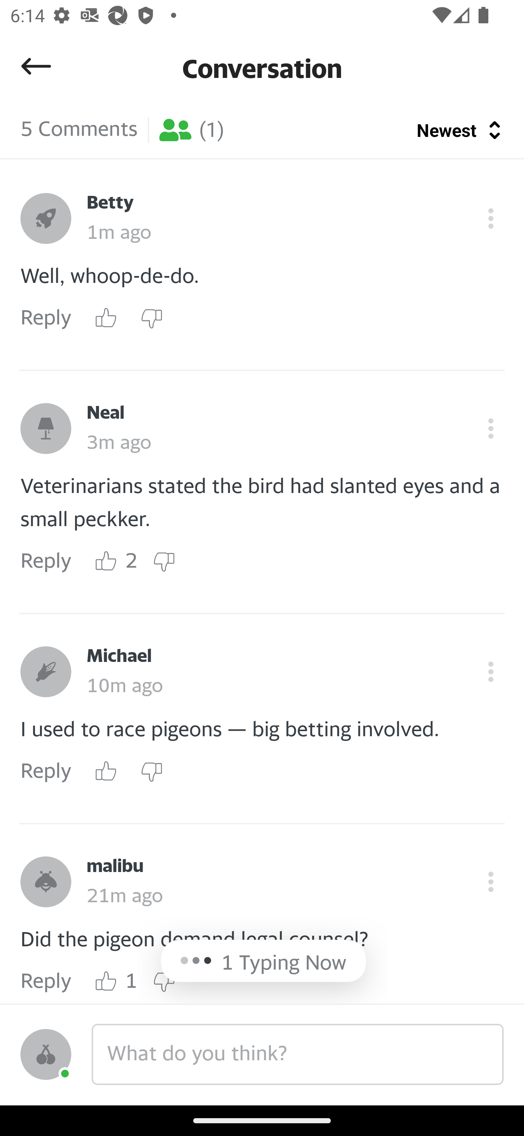 The width and height of the screenshot is (524, 1136). Describe the element at coordinates (46, 772) in the screenshot. I see `Reply` at that location.